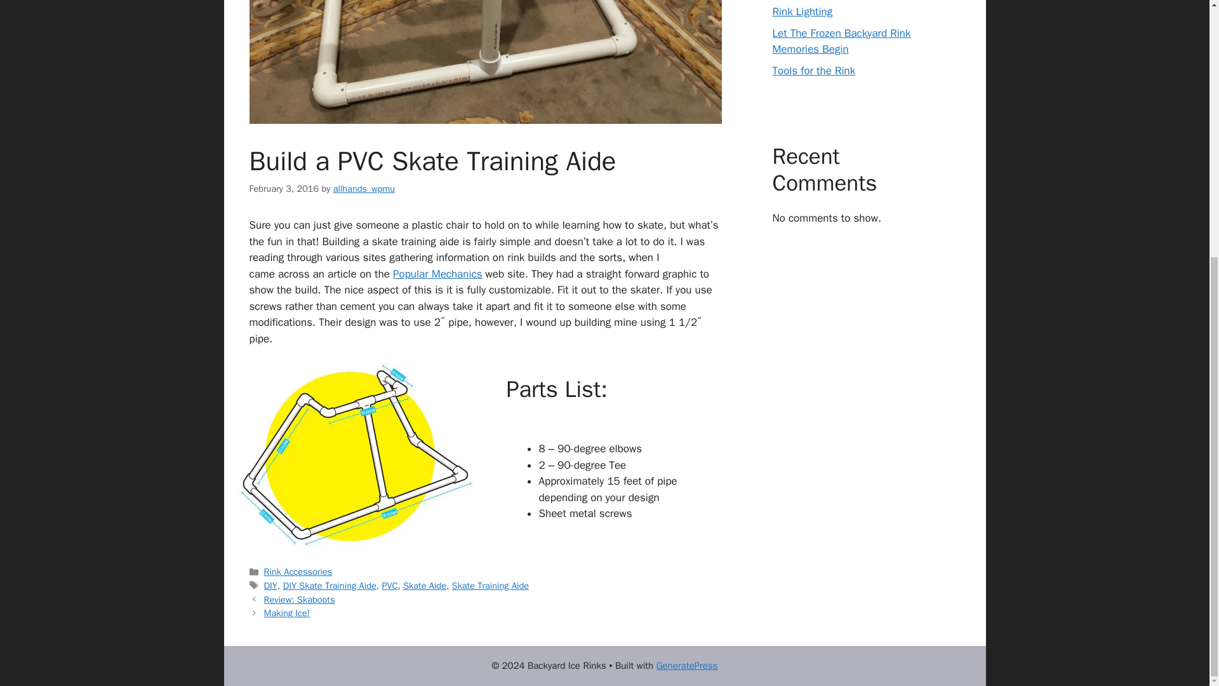  What do you see at coordinates (841, 41) in the screenshot?
I see `Let The Frozen Backyard Rink Memories Begin` at bounding box center [841, 41].